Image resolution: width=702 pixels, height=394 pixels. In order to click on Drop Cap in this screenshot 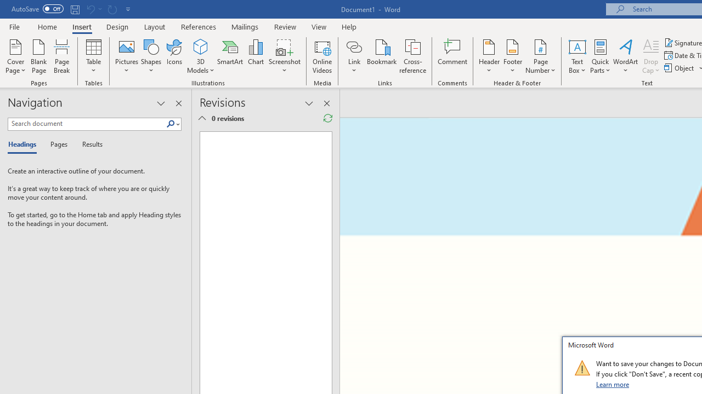, I will do `click(651, 56)`.